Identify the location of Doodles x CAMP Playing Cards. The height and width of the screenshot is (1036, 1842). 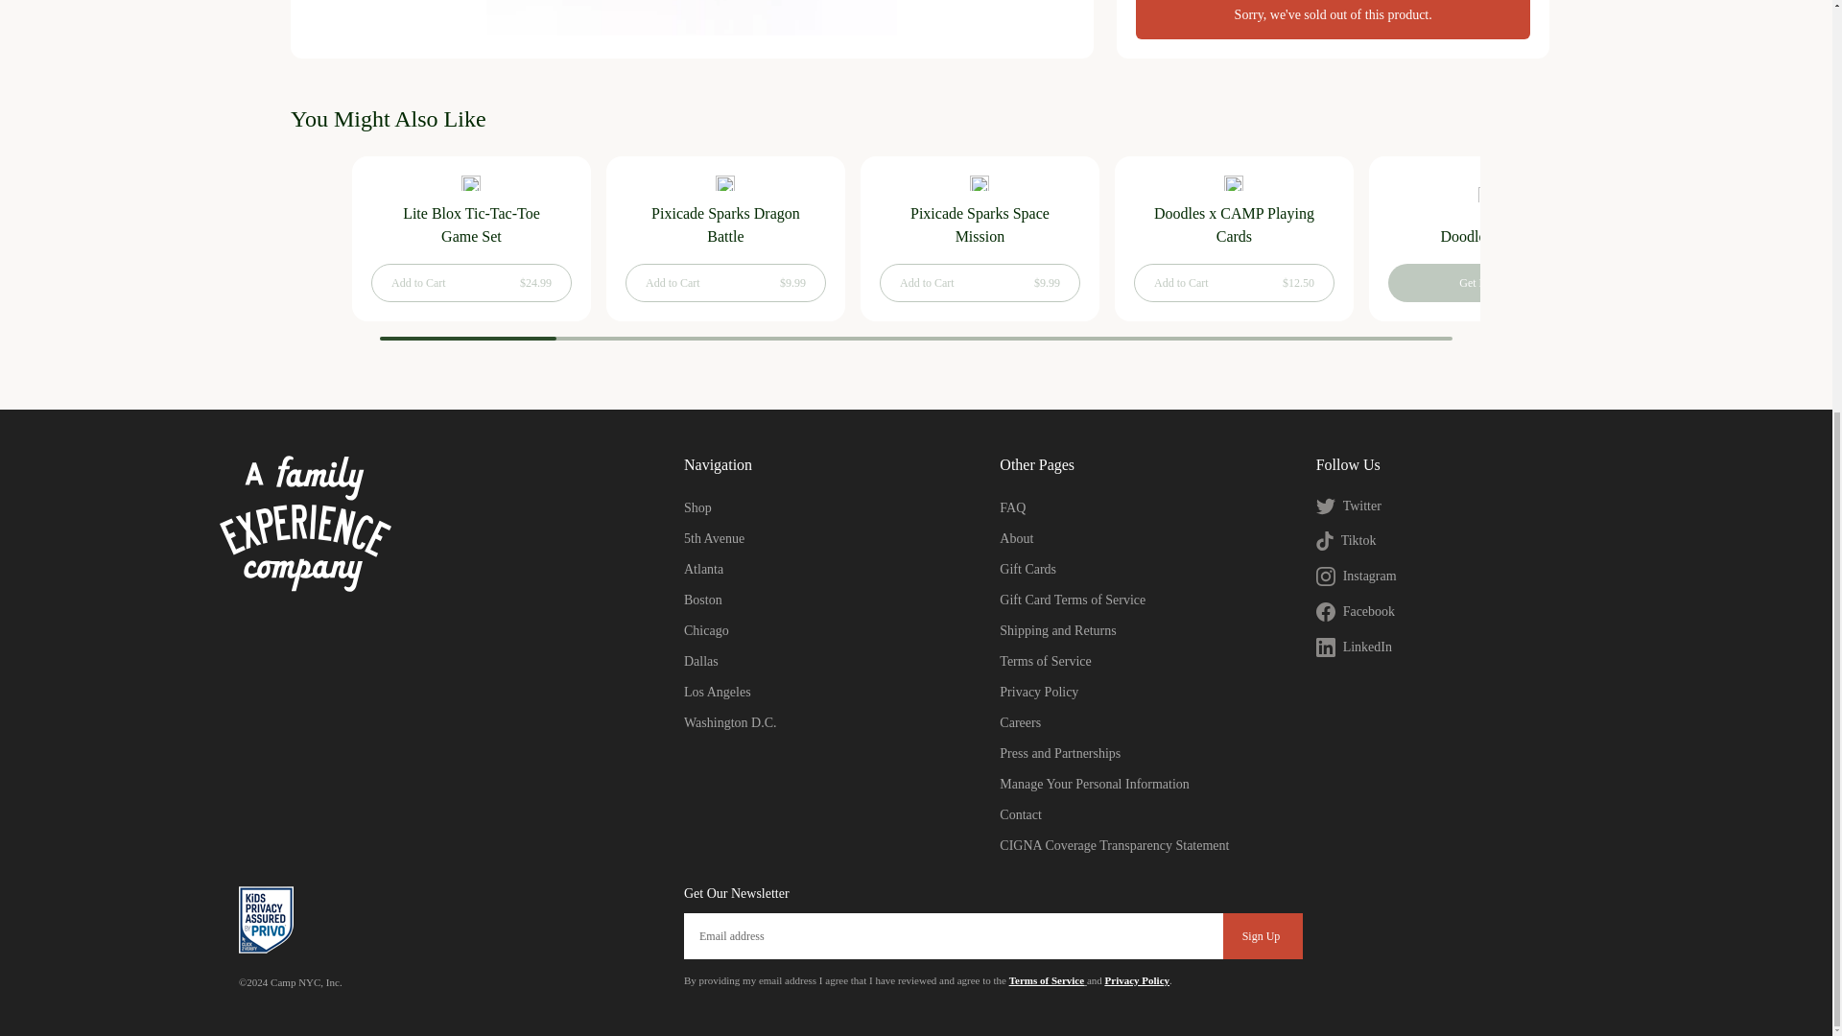
(1233, 224).